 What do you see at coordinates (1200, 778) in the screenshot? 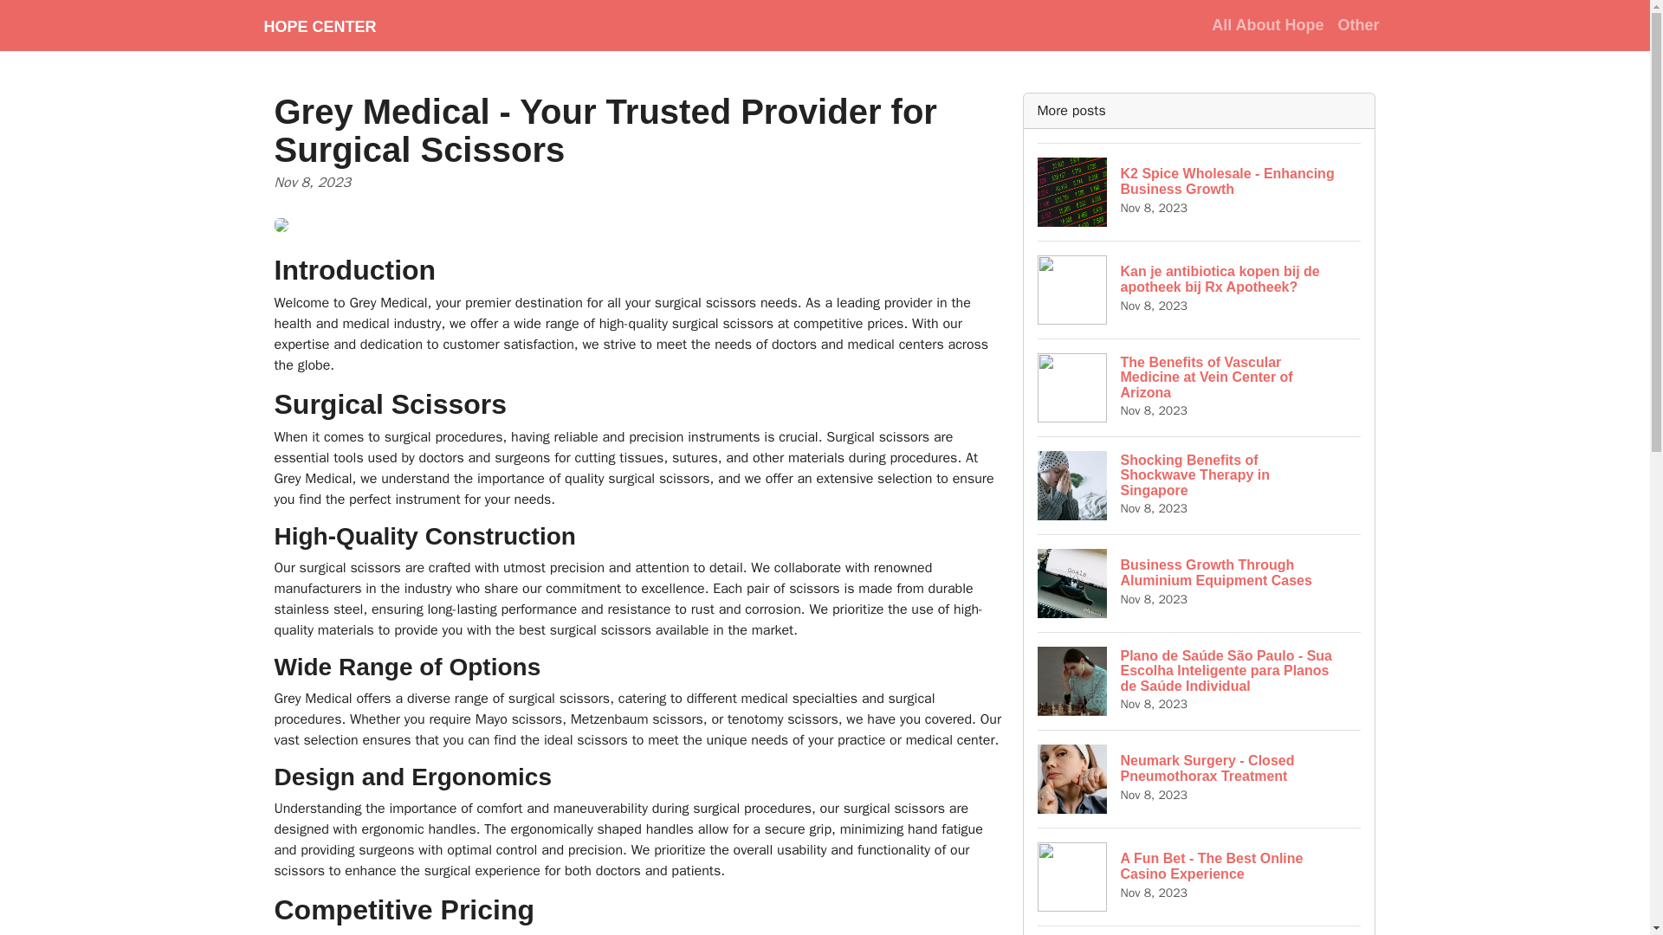
I see `Other` at bounding box center [1200, 778].